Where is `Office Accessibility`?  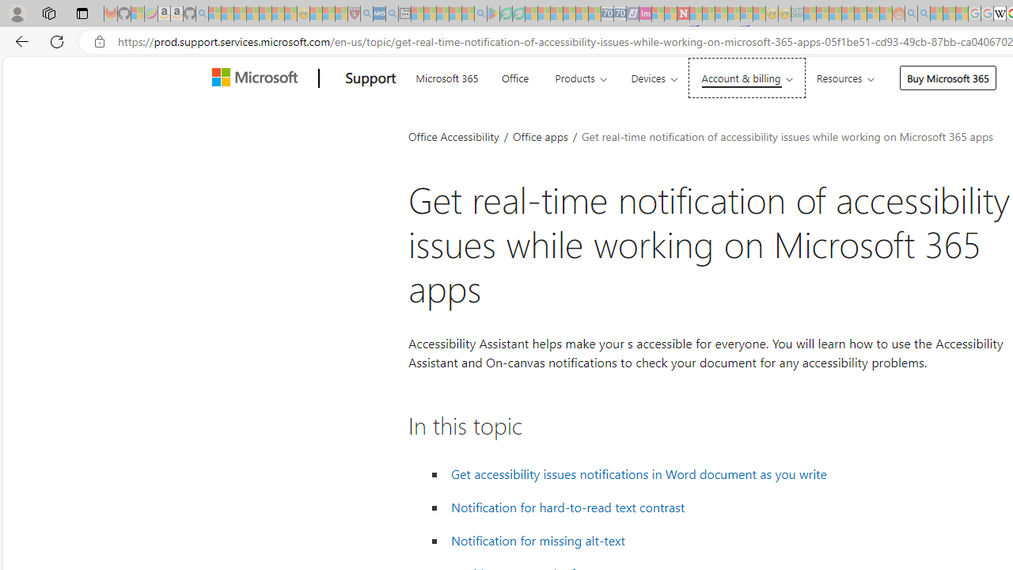 Office Accessibility is located at coordinates (453, 136).